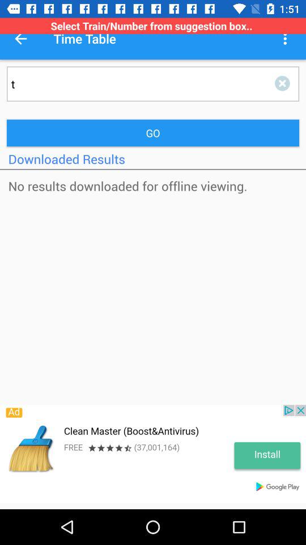 The height and width of the screenshot is (545, 306). Describe the element at coordinates (153, 454) in the screenshot. I see `advertiser banner` at that location.